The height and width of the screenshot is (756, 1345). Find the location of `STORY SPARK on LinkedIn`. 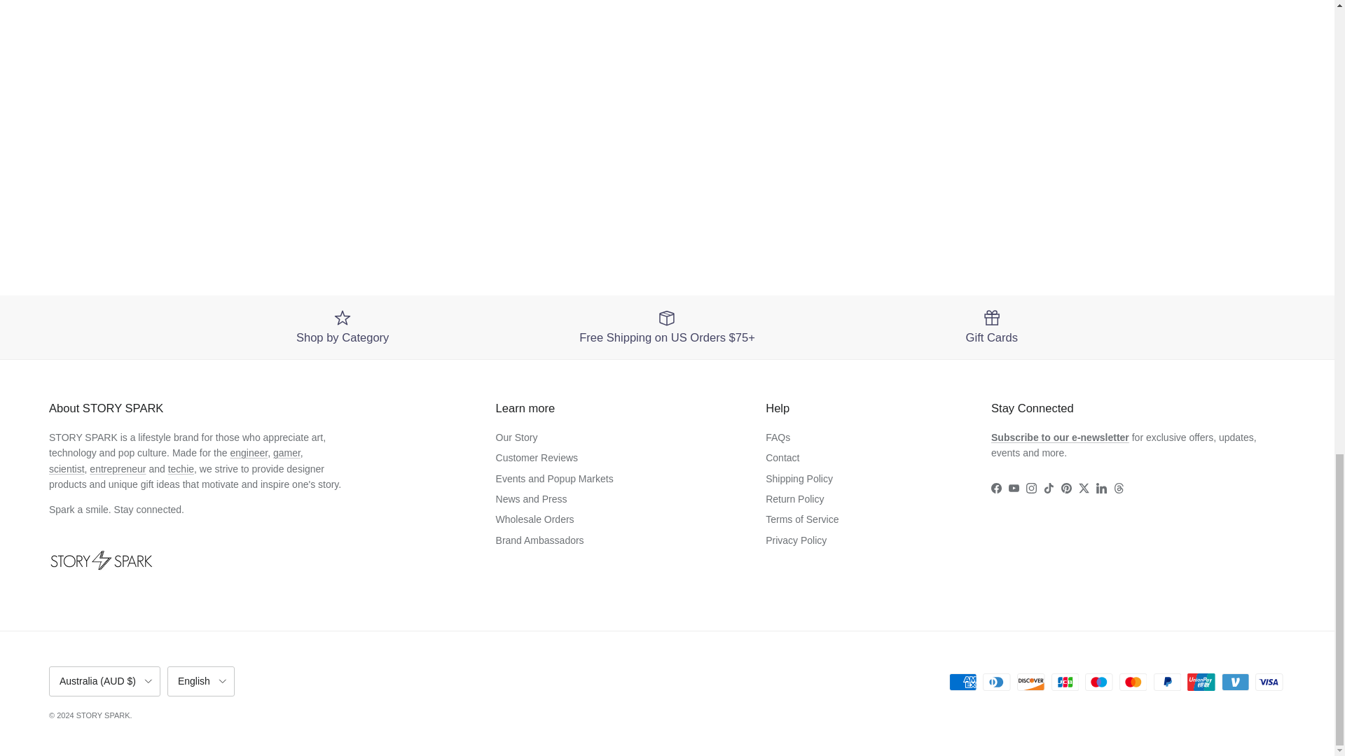

STORY SPARK on LinkedIn is located at coordinates (1101, 489).